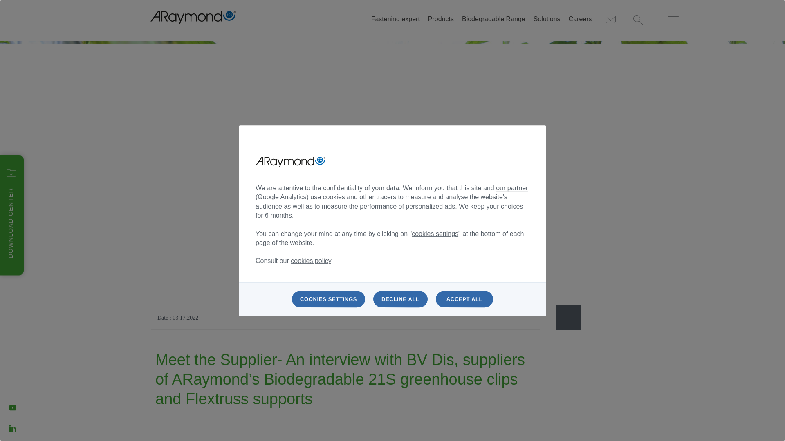 This screenshot has height=441, width=785. I want to click on Solutions, so click(547, 20).